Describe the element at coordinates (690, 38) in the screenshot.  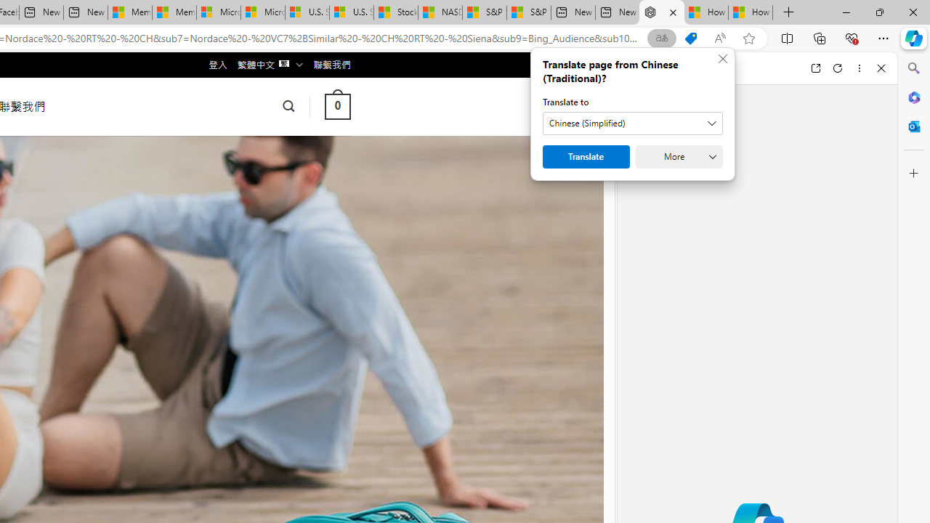
I see `This site has coupons! Shopping in Microsoft Edge` at that location.